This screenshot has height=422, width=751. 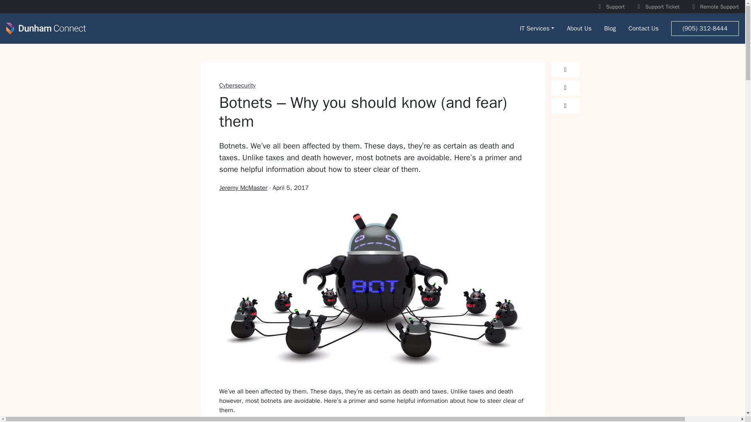 I want to click on About Us, so click(x=579, y=28).